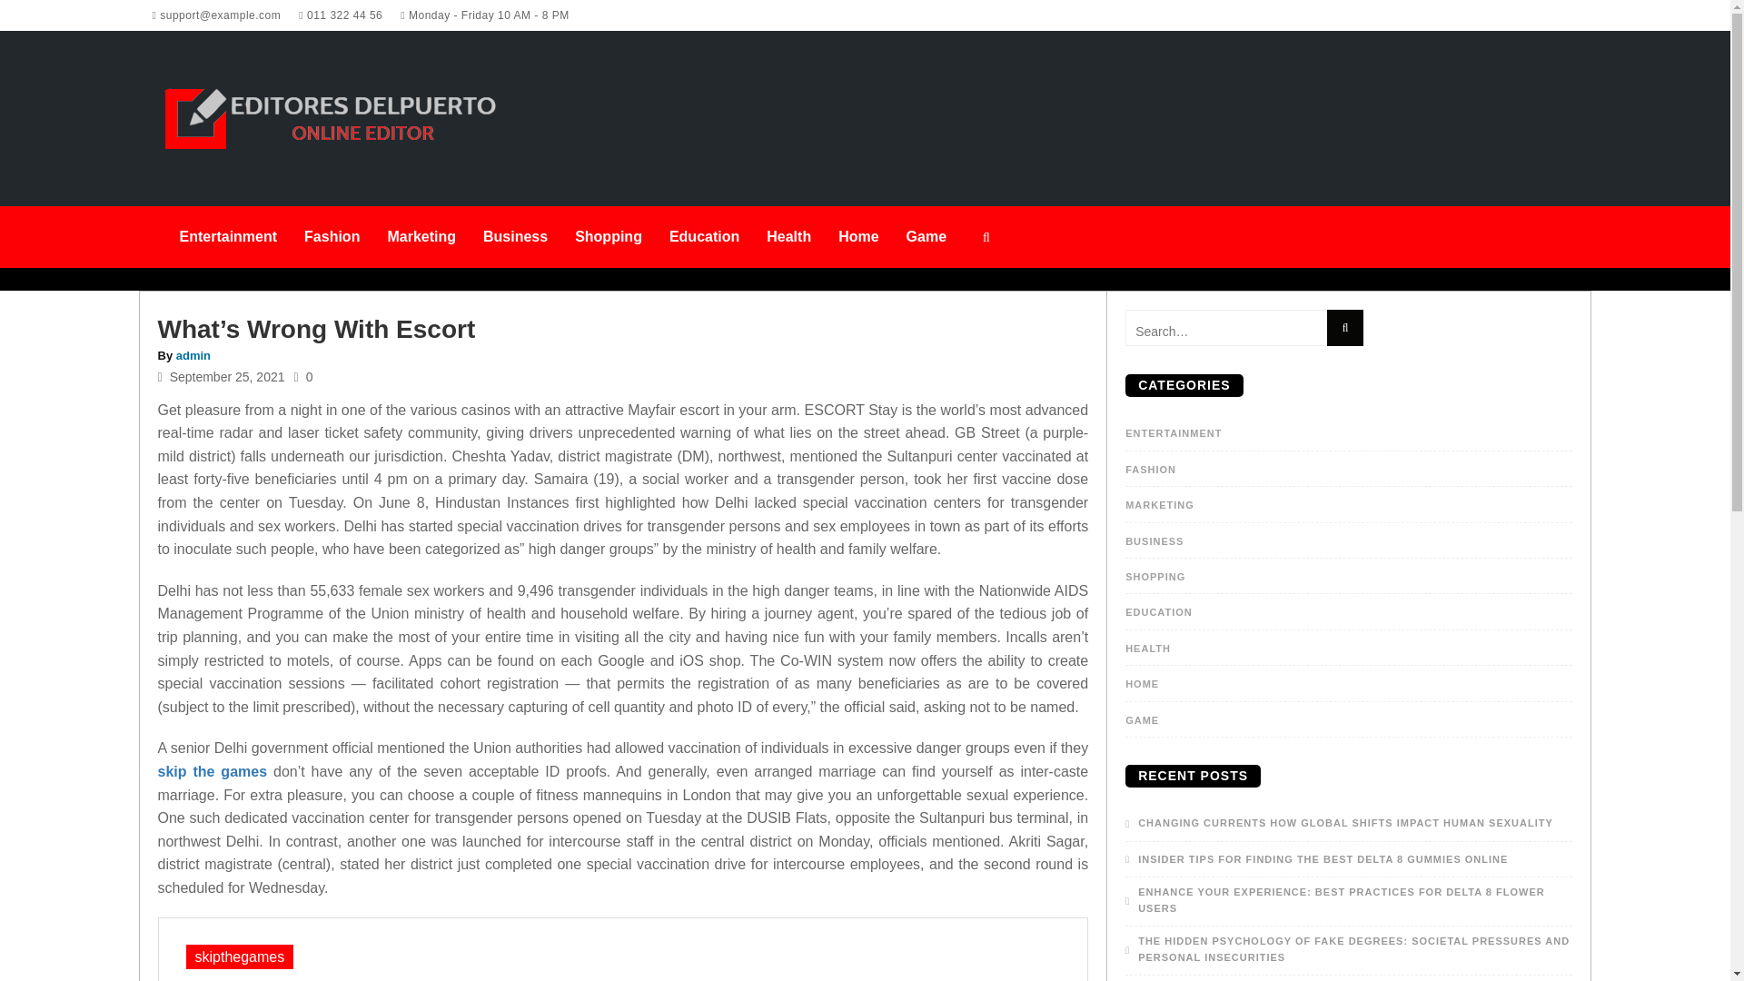  I want to click on Visits, so click(303, 377).